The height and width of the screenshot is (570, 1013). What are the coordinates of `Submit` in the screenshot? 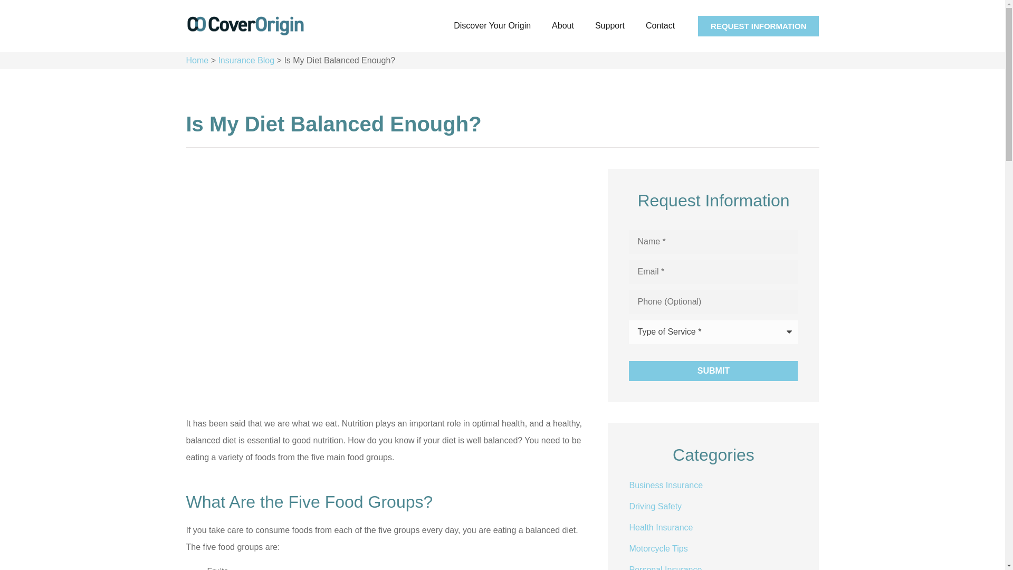 It's located at (713, 370).